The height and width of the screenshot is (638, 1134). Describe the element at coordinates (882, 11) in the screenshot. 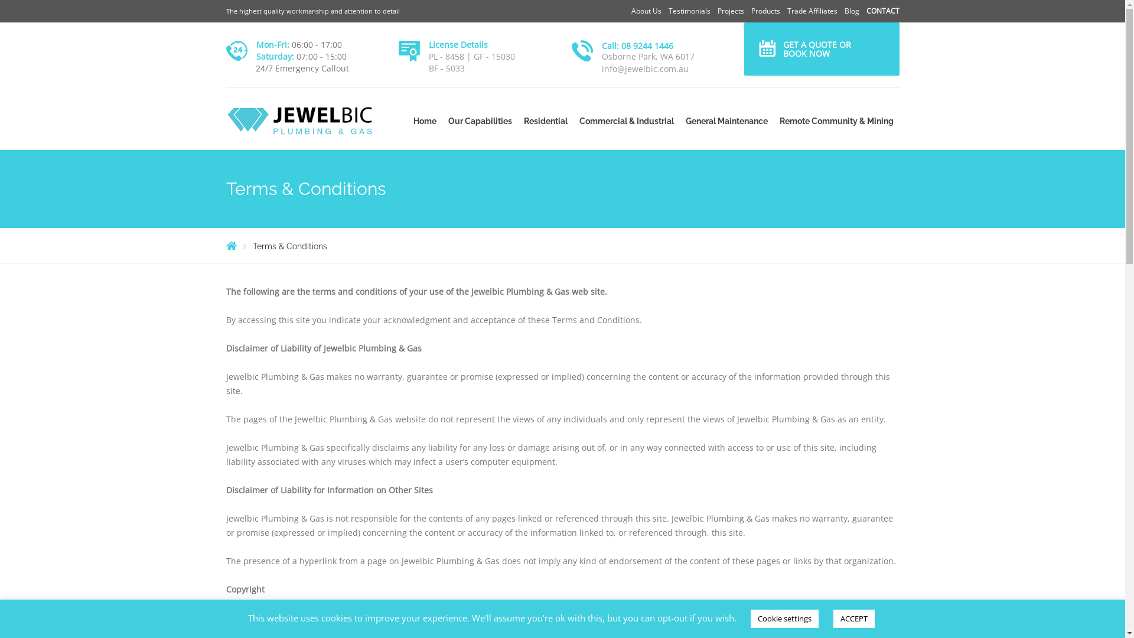

I see `CONTACT` at that location.